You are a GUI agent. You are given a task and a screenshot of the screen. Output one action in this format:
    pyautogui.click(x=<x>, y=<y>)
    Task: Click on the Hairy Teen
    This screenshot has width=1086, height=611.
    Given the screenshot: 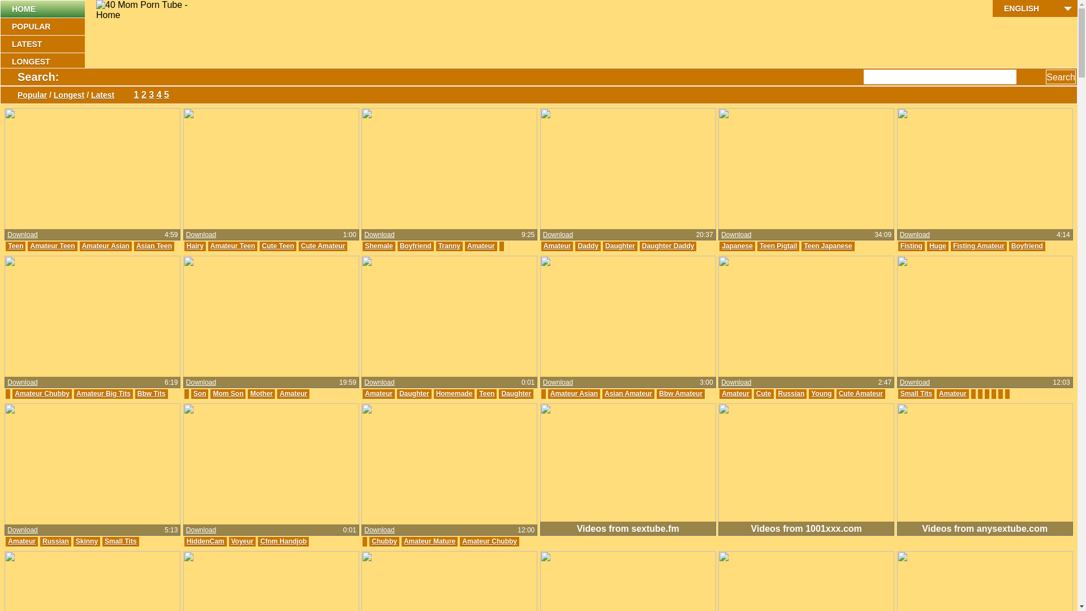 What is the action you would take?
    pyautogui.click(x=270, y=258)
    